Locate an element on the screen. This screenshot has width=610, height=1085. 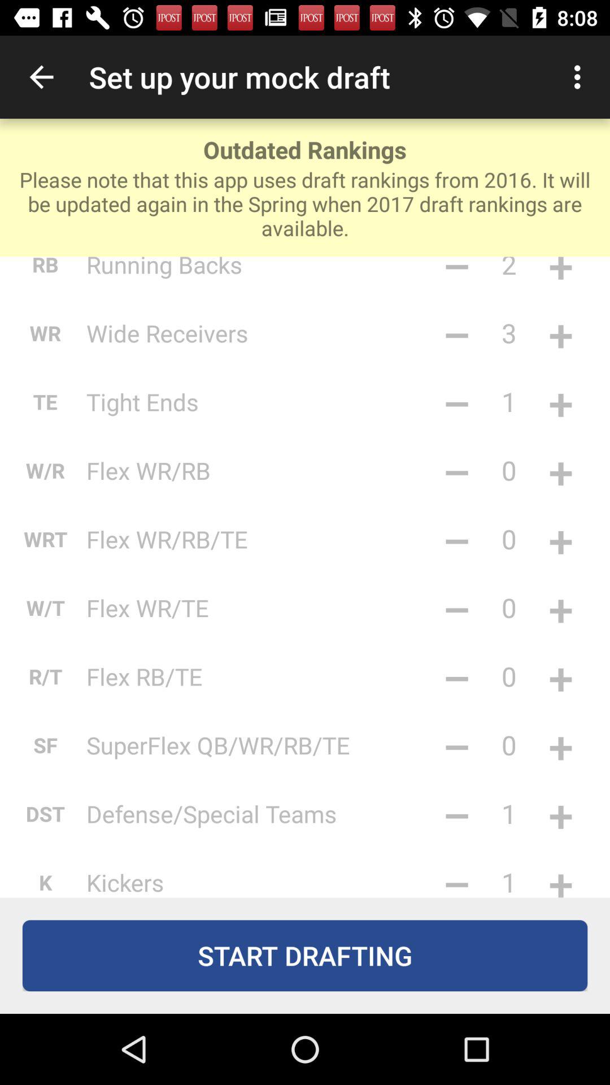
click the start drafting is located at coordinates (305, 956).